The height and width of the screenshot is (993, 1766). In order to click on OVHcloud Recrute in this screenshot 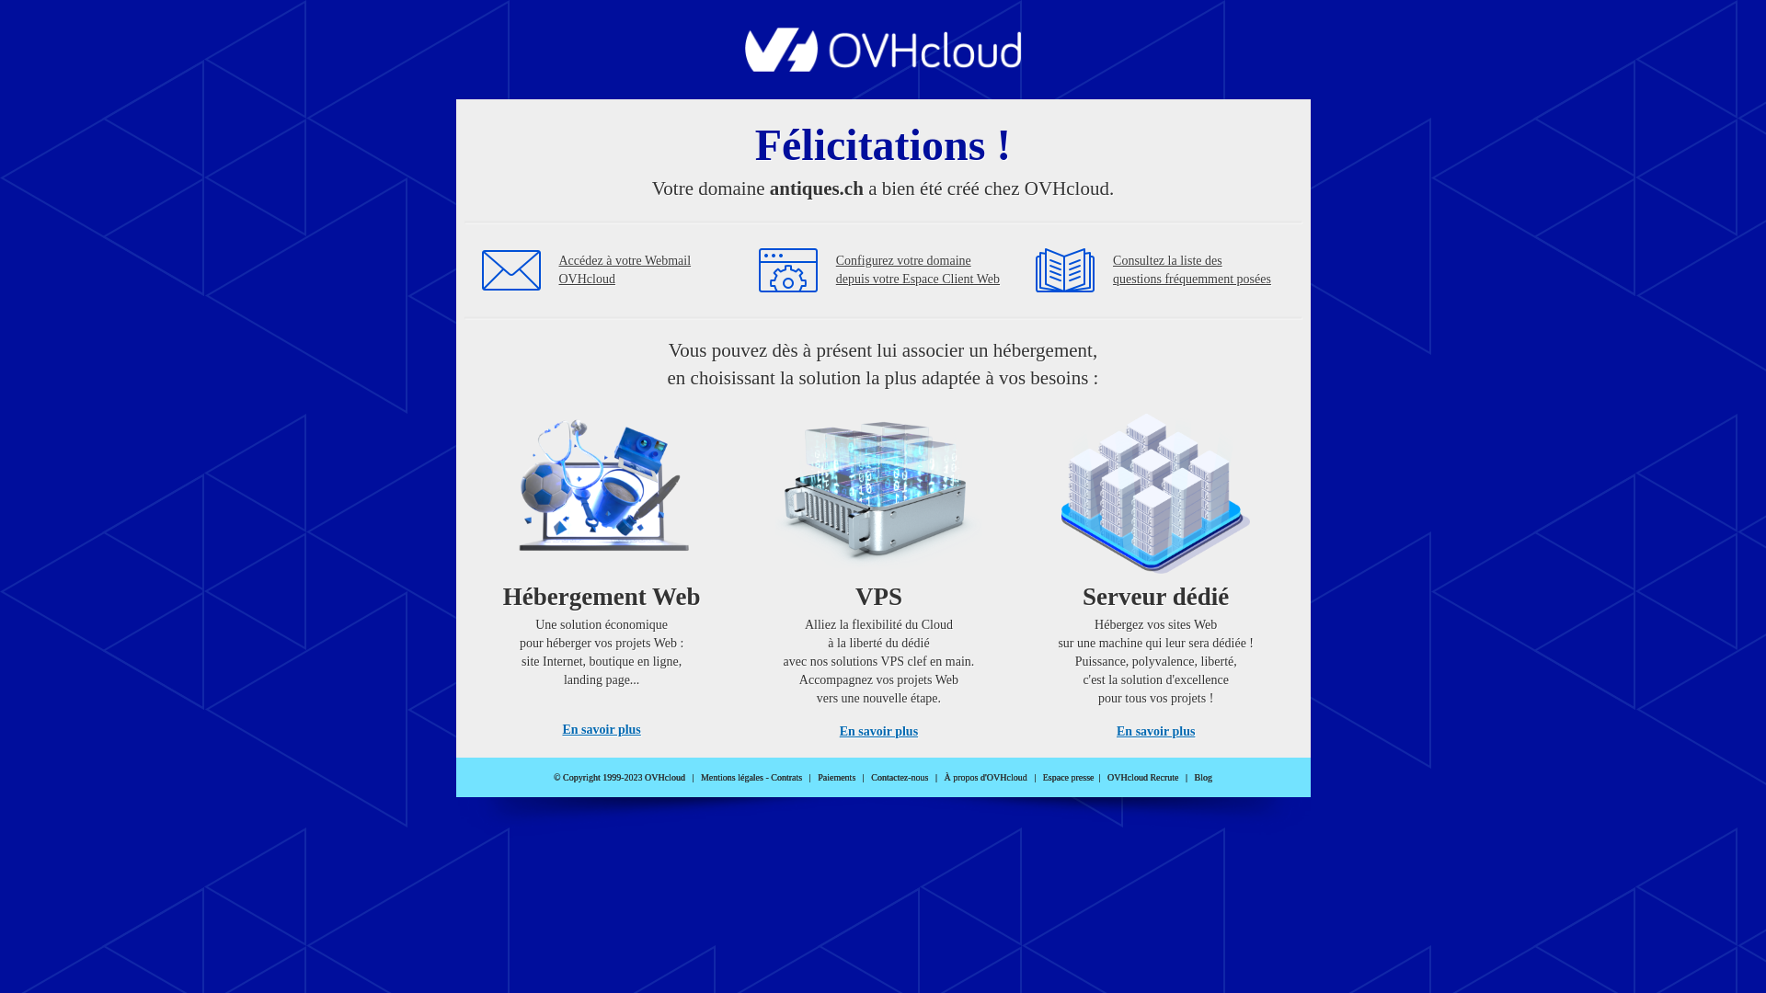, I will do `click(1142, 778)`.